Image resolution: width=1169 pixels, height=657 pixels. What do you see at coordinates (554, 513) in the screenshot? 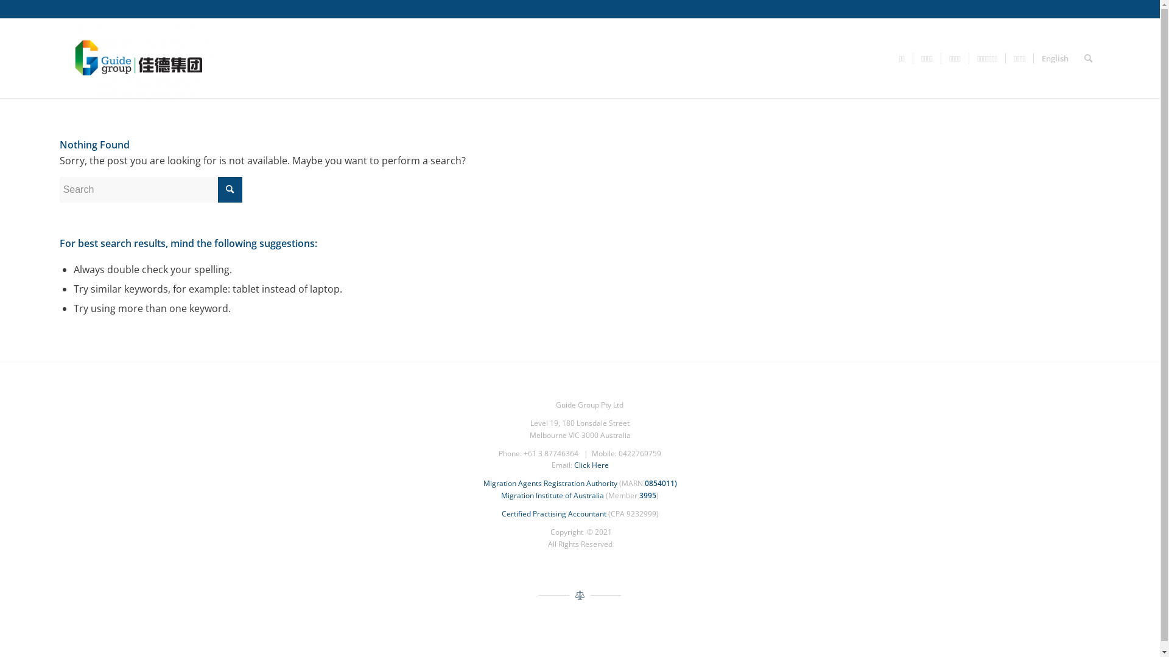
I see `Certified Practising Accountant` at bounding box center [554, 513].